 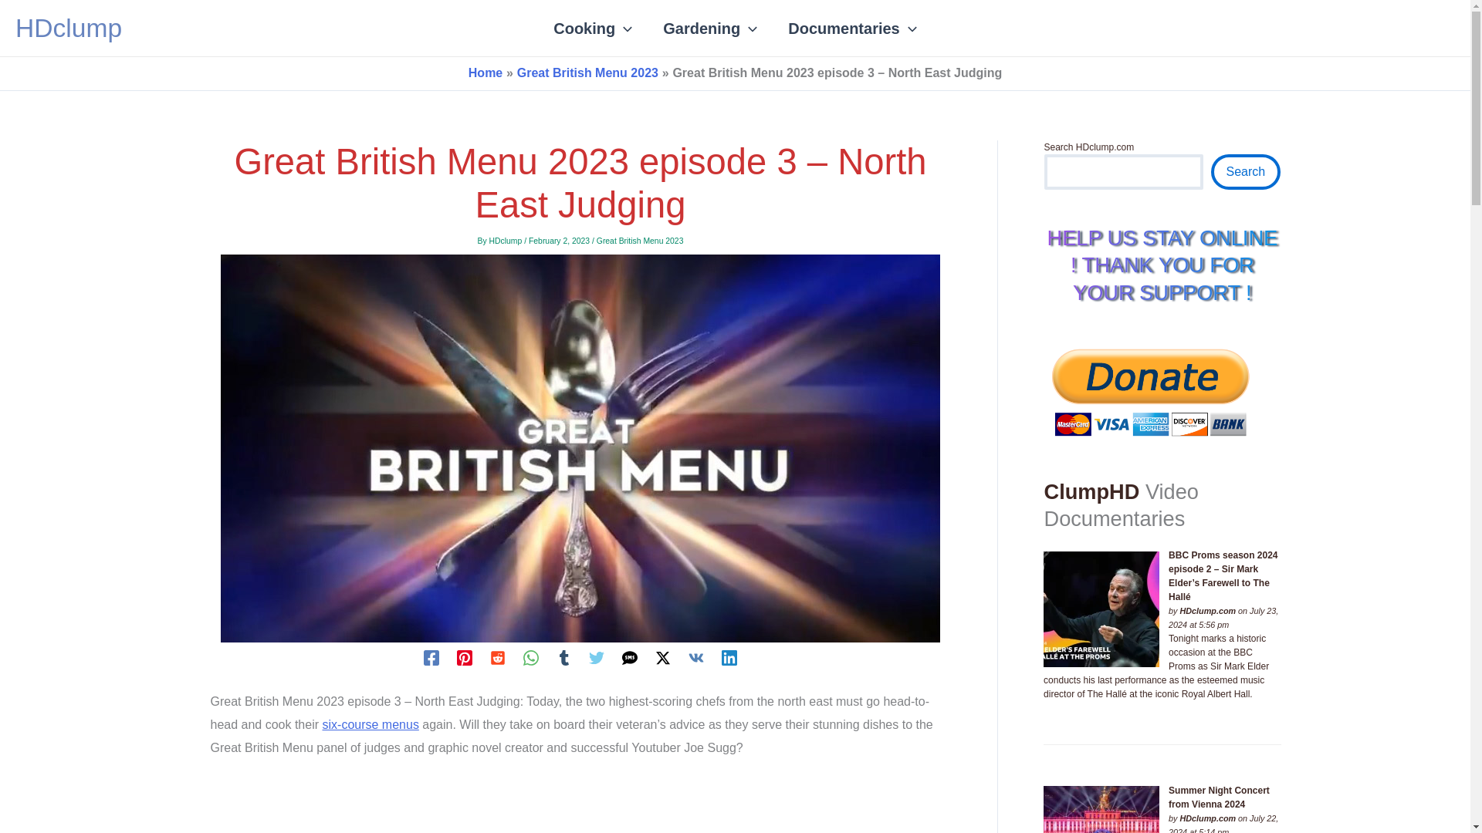 What do you see at coordinates (1207, 611) in the screenshot?
I see `clumphd.com` at bounding box center [1207, 611].